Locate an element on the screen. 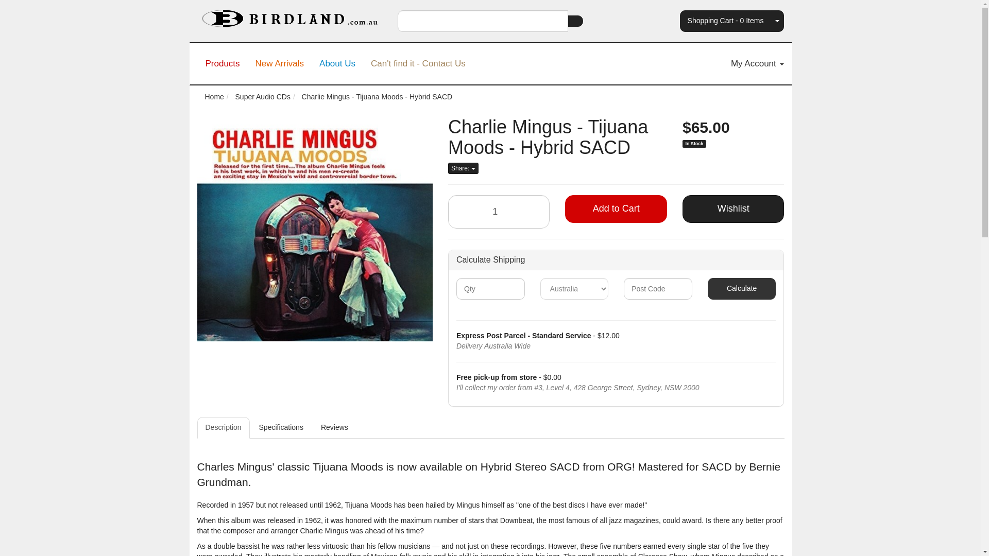  Charlie Mingus - Tijuana Moods - Hybrid SACD is located at coordinates (377, 97).